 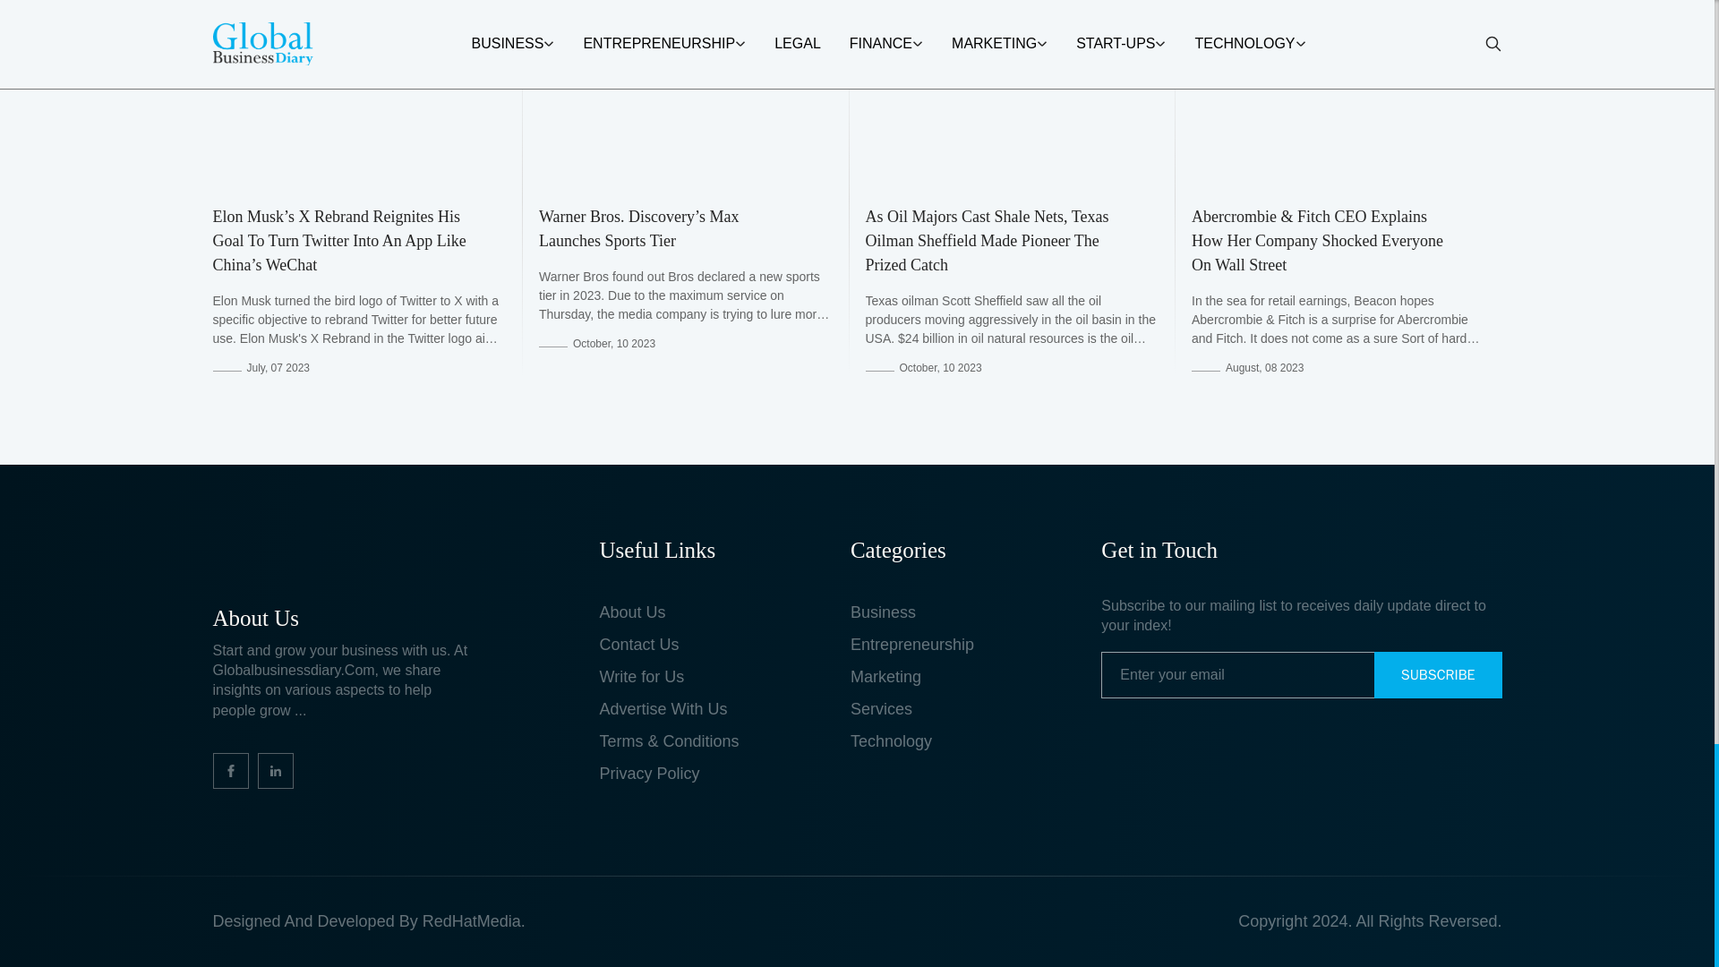 What do you see at coordinates (1438, 674) in the screenshot?
I see `Subscribe` at bounding box center [1438, 674].